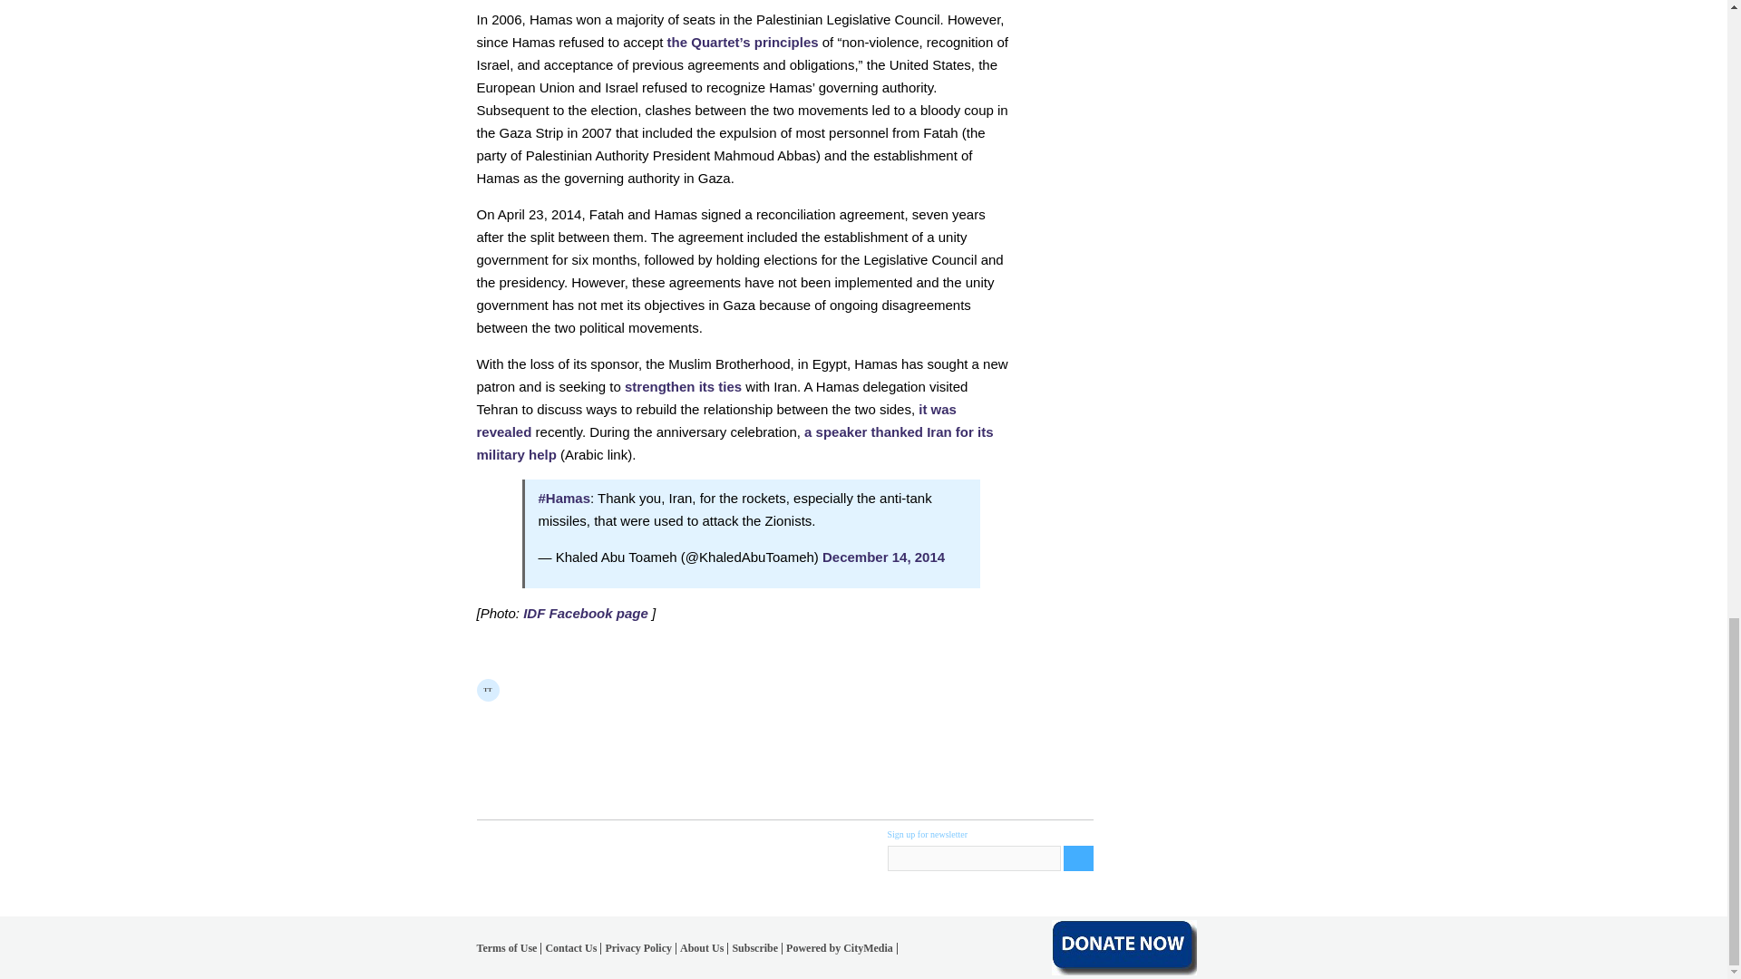 The height and width of the screenshot is (979, 1741). Describe the element at coordinates (883, 557) in the screenshot. I see `December 14, 2014` at that location.